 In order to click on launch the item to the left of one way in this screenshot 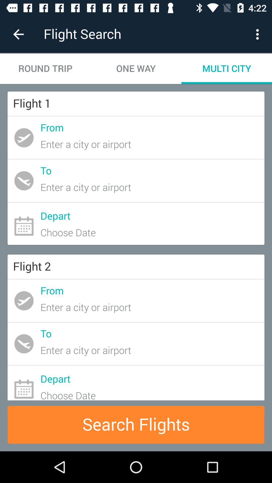, I will do `click(45, 68)`.